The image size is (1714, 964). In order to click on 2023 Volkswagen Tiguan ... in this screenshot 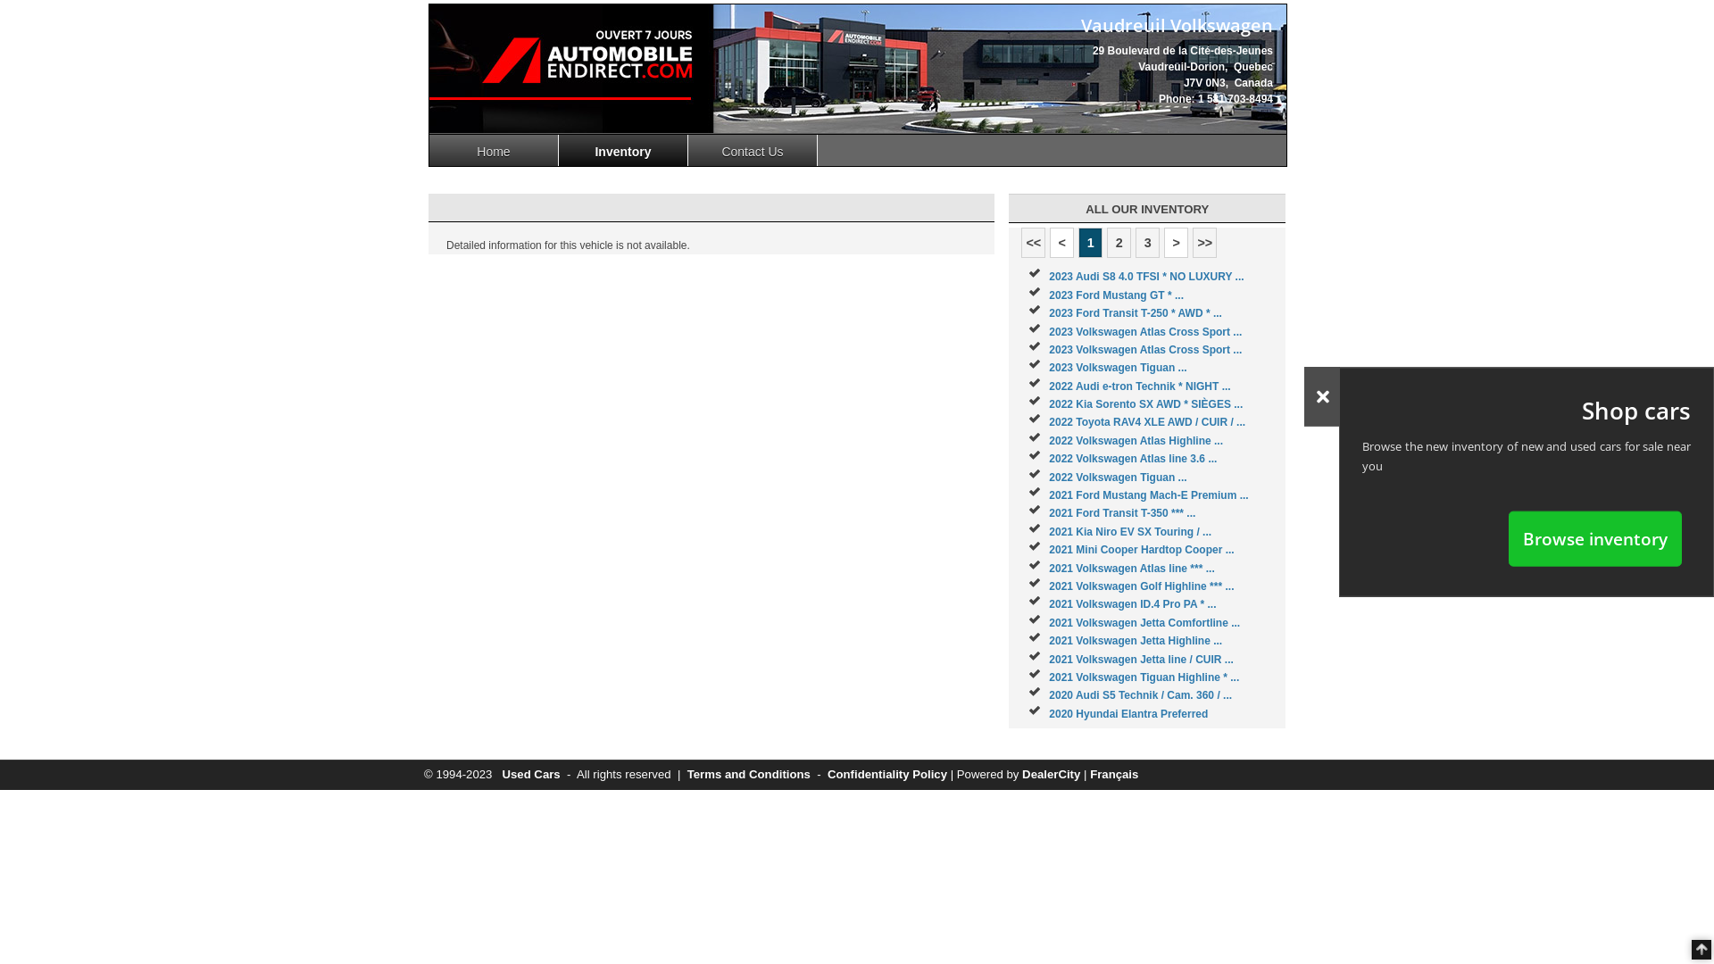, I will do `click(1118, 368)`.